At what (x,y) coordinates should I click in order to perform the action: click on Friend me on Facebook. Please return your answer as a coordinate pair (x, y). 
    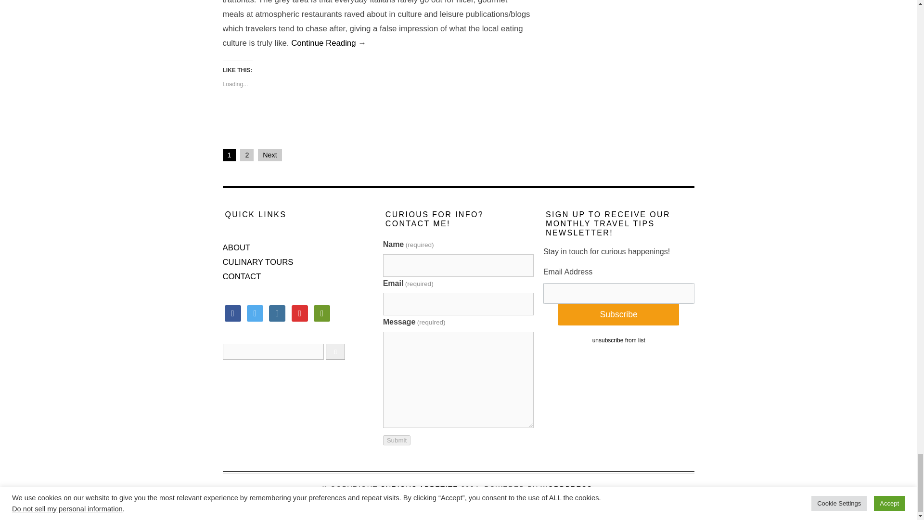
    Looking at the image, I should click on (232, 313).